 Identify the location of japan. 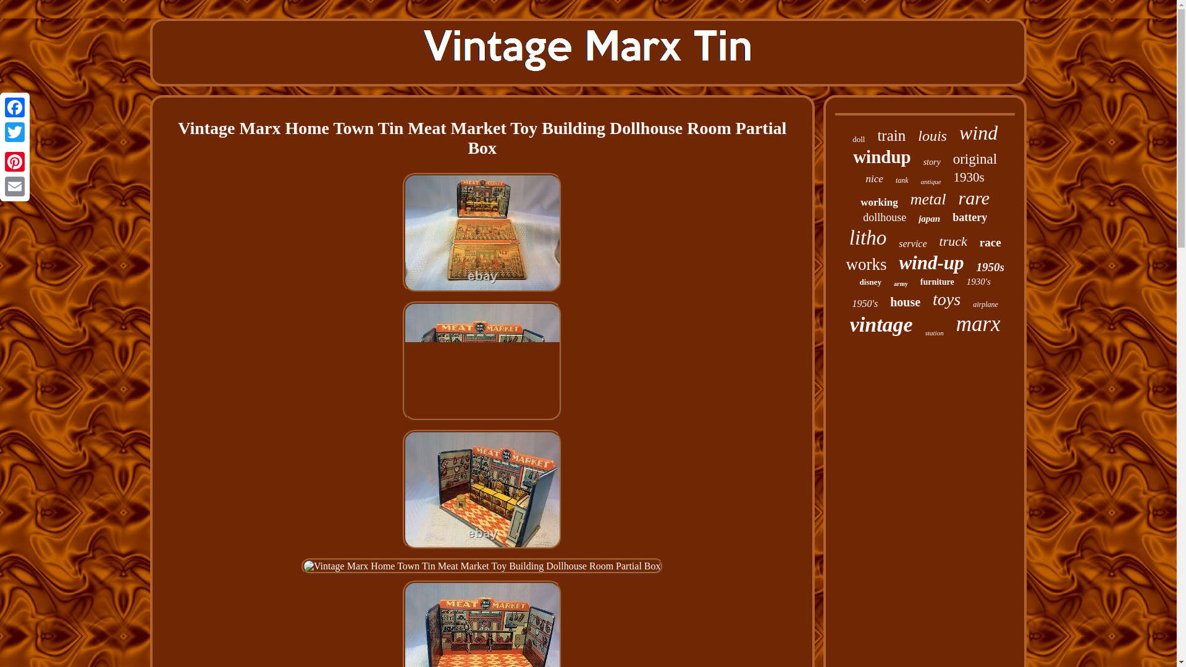
(929, 219).